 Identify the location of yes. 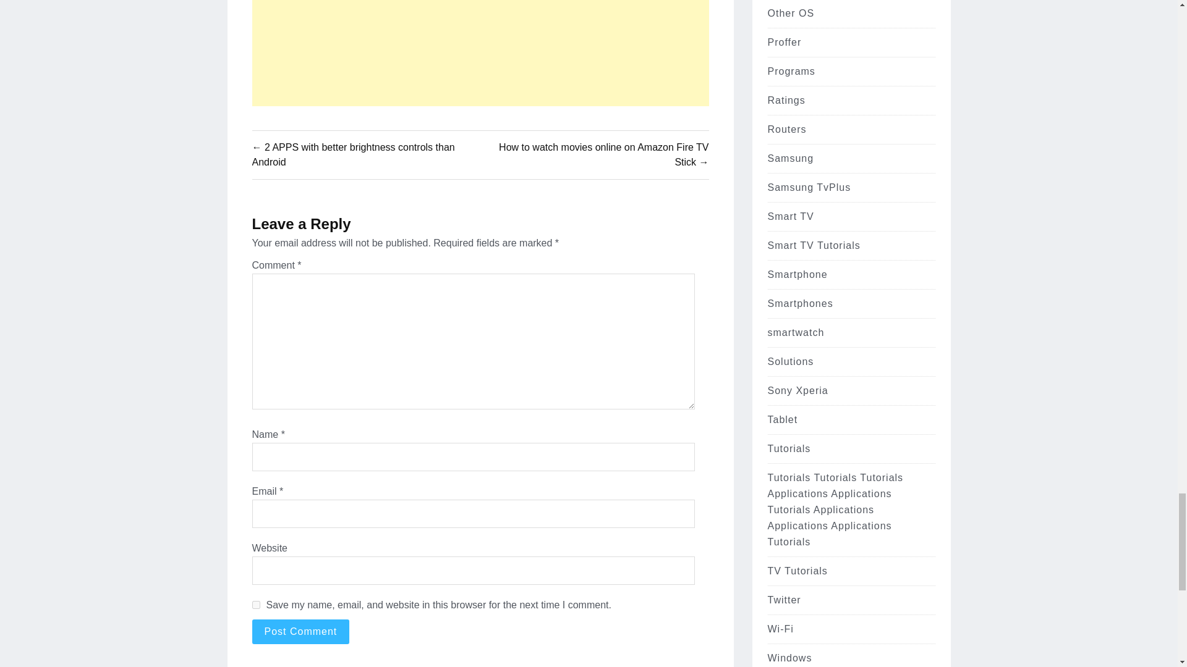
(256, 605).